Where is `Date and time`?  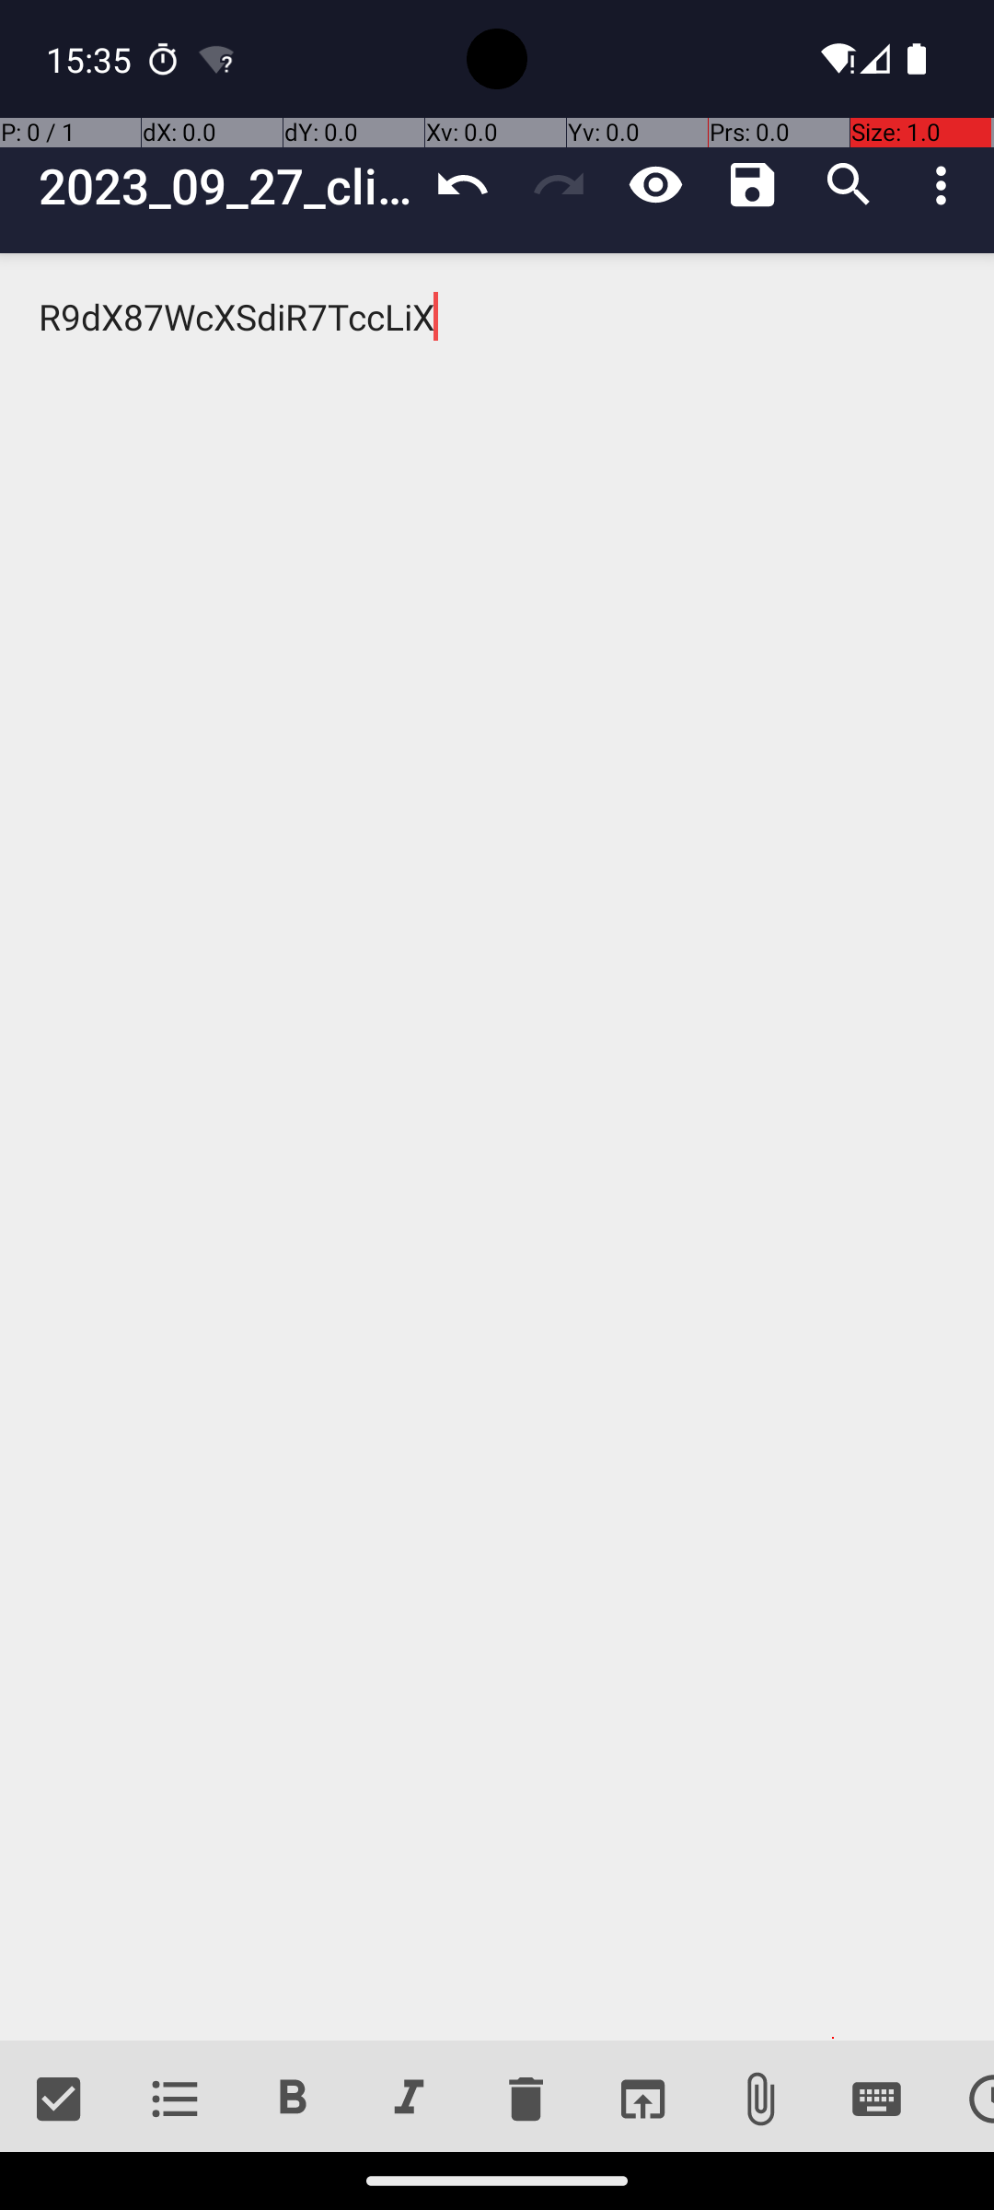 Date and time is located at coordinates (965, 2099).